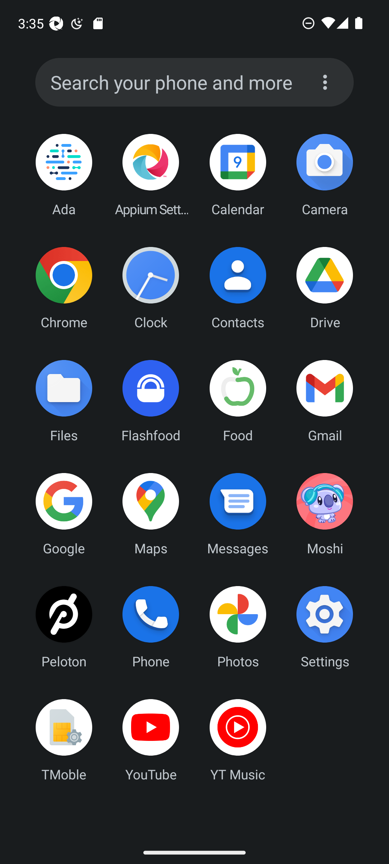  Describe the element at coordinates (325, 627) in the screenshot. I see `Settings` at that location.